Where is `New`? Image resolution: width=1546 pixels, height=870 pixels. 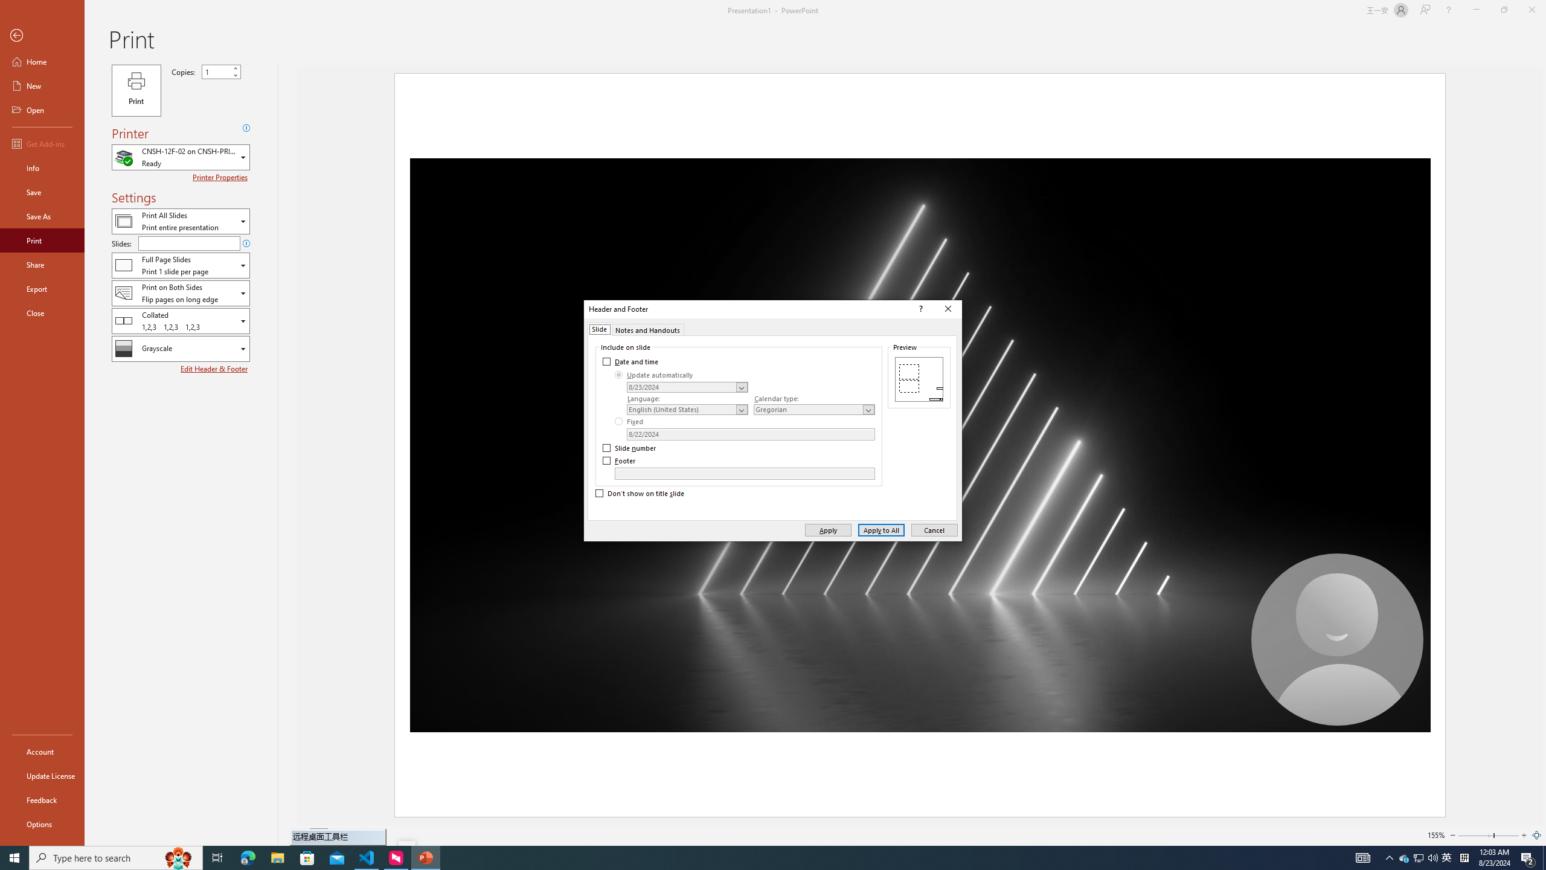
New is located at coordinates (1436, 835).